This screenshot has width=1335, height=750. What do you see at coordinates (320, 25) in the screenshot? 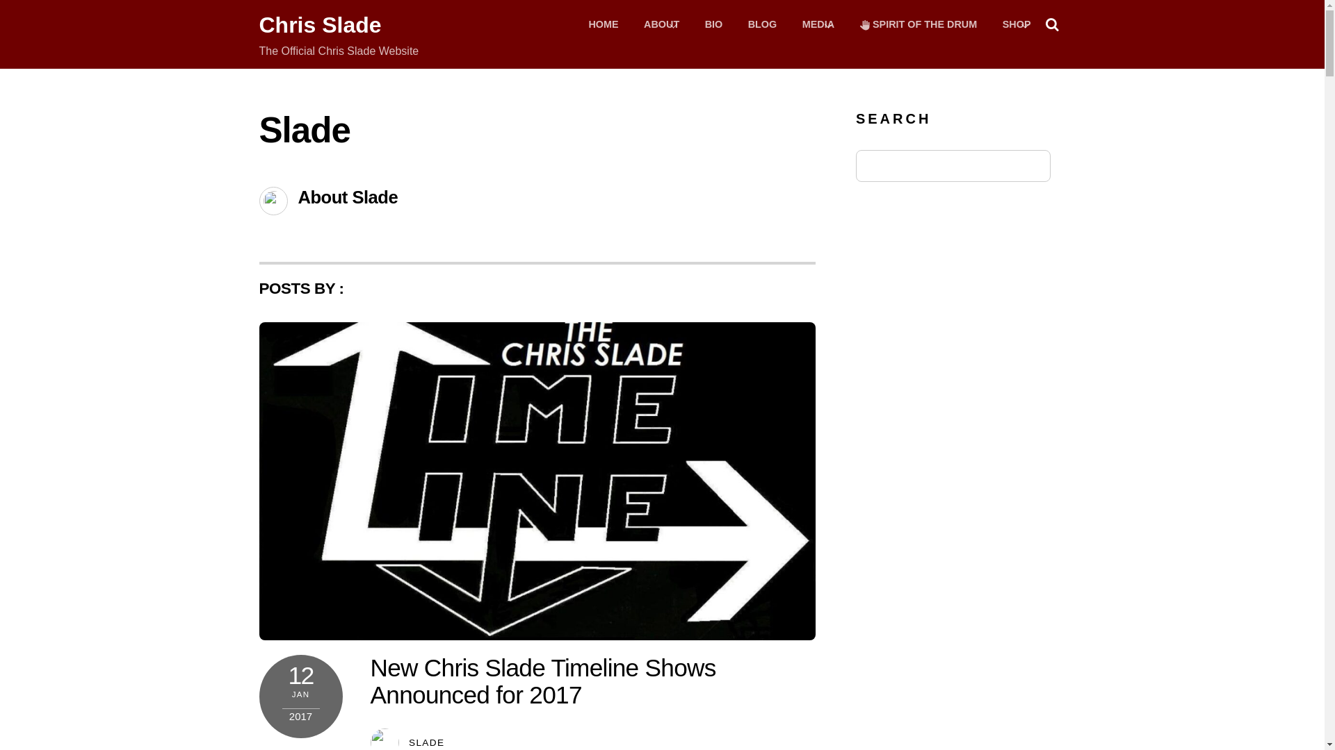
I see `MEDIA` at bounding box center [320, 25].